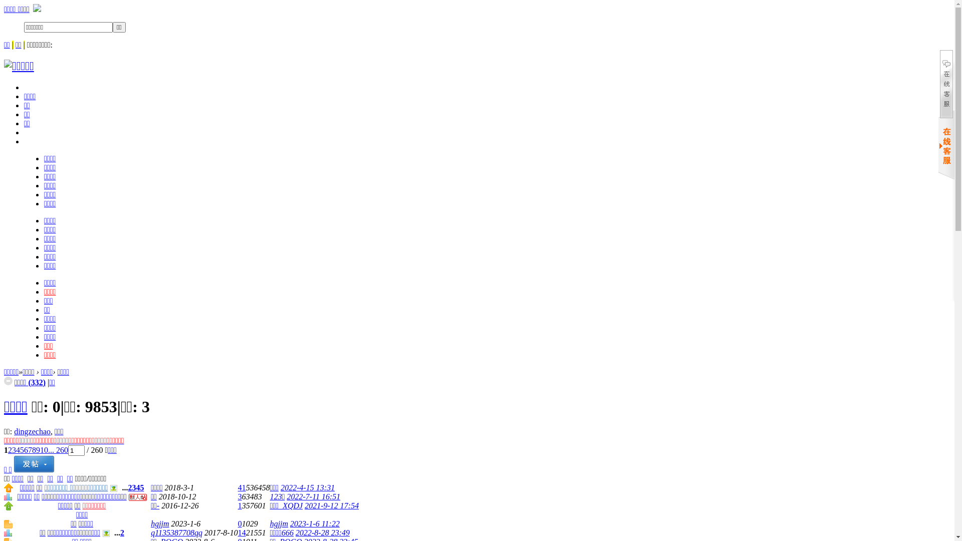 The width and height of the screenshot is (962, 541). I want to click on 0, so click(240, 524).